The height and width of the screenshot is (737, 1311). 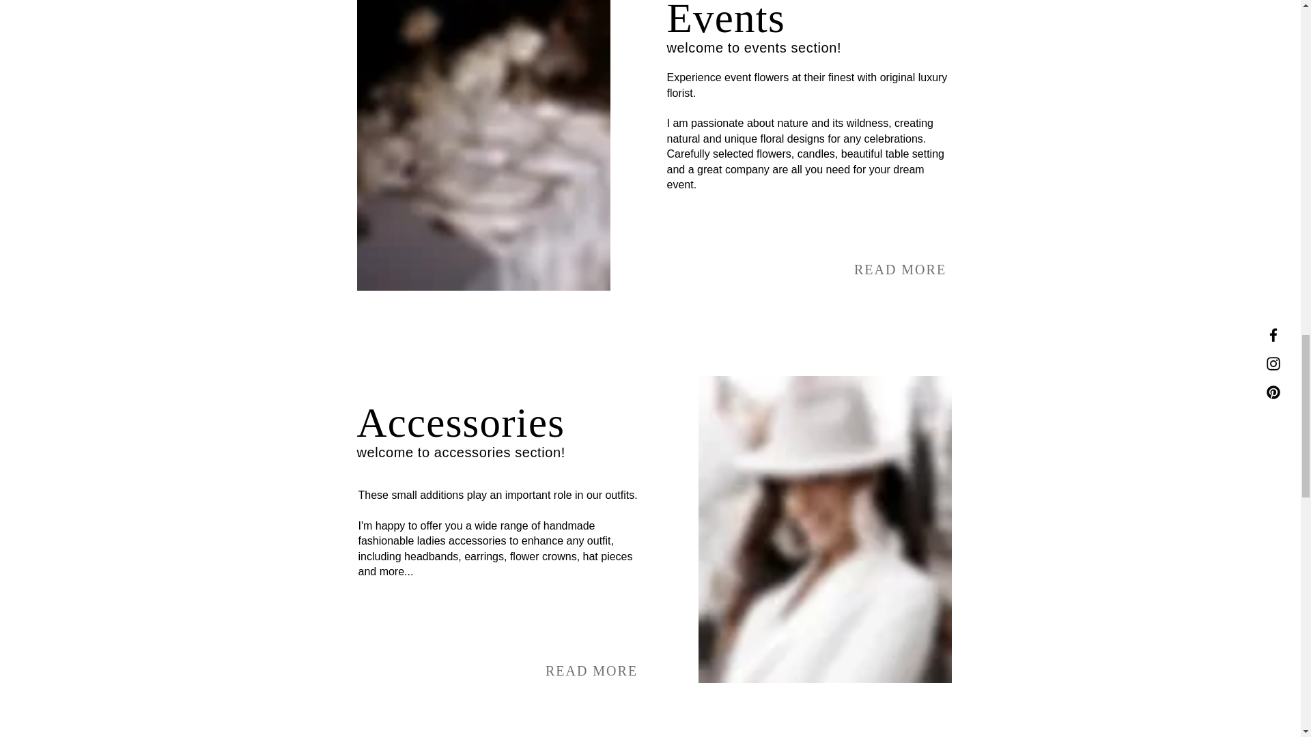 I want to click on READ MORE, so click(x=591, y=671).